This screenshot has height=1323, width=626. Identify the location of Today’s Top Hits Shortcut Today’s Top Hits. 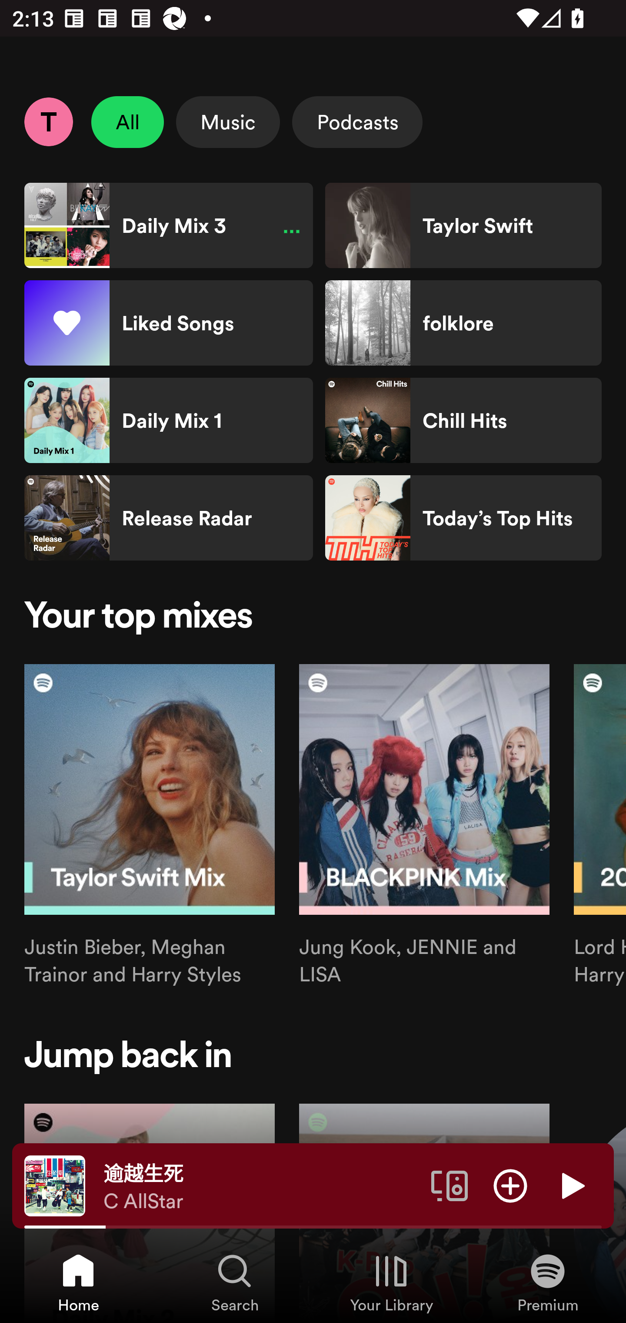
(463, 518).